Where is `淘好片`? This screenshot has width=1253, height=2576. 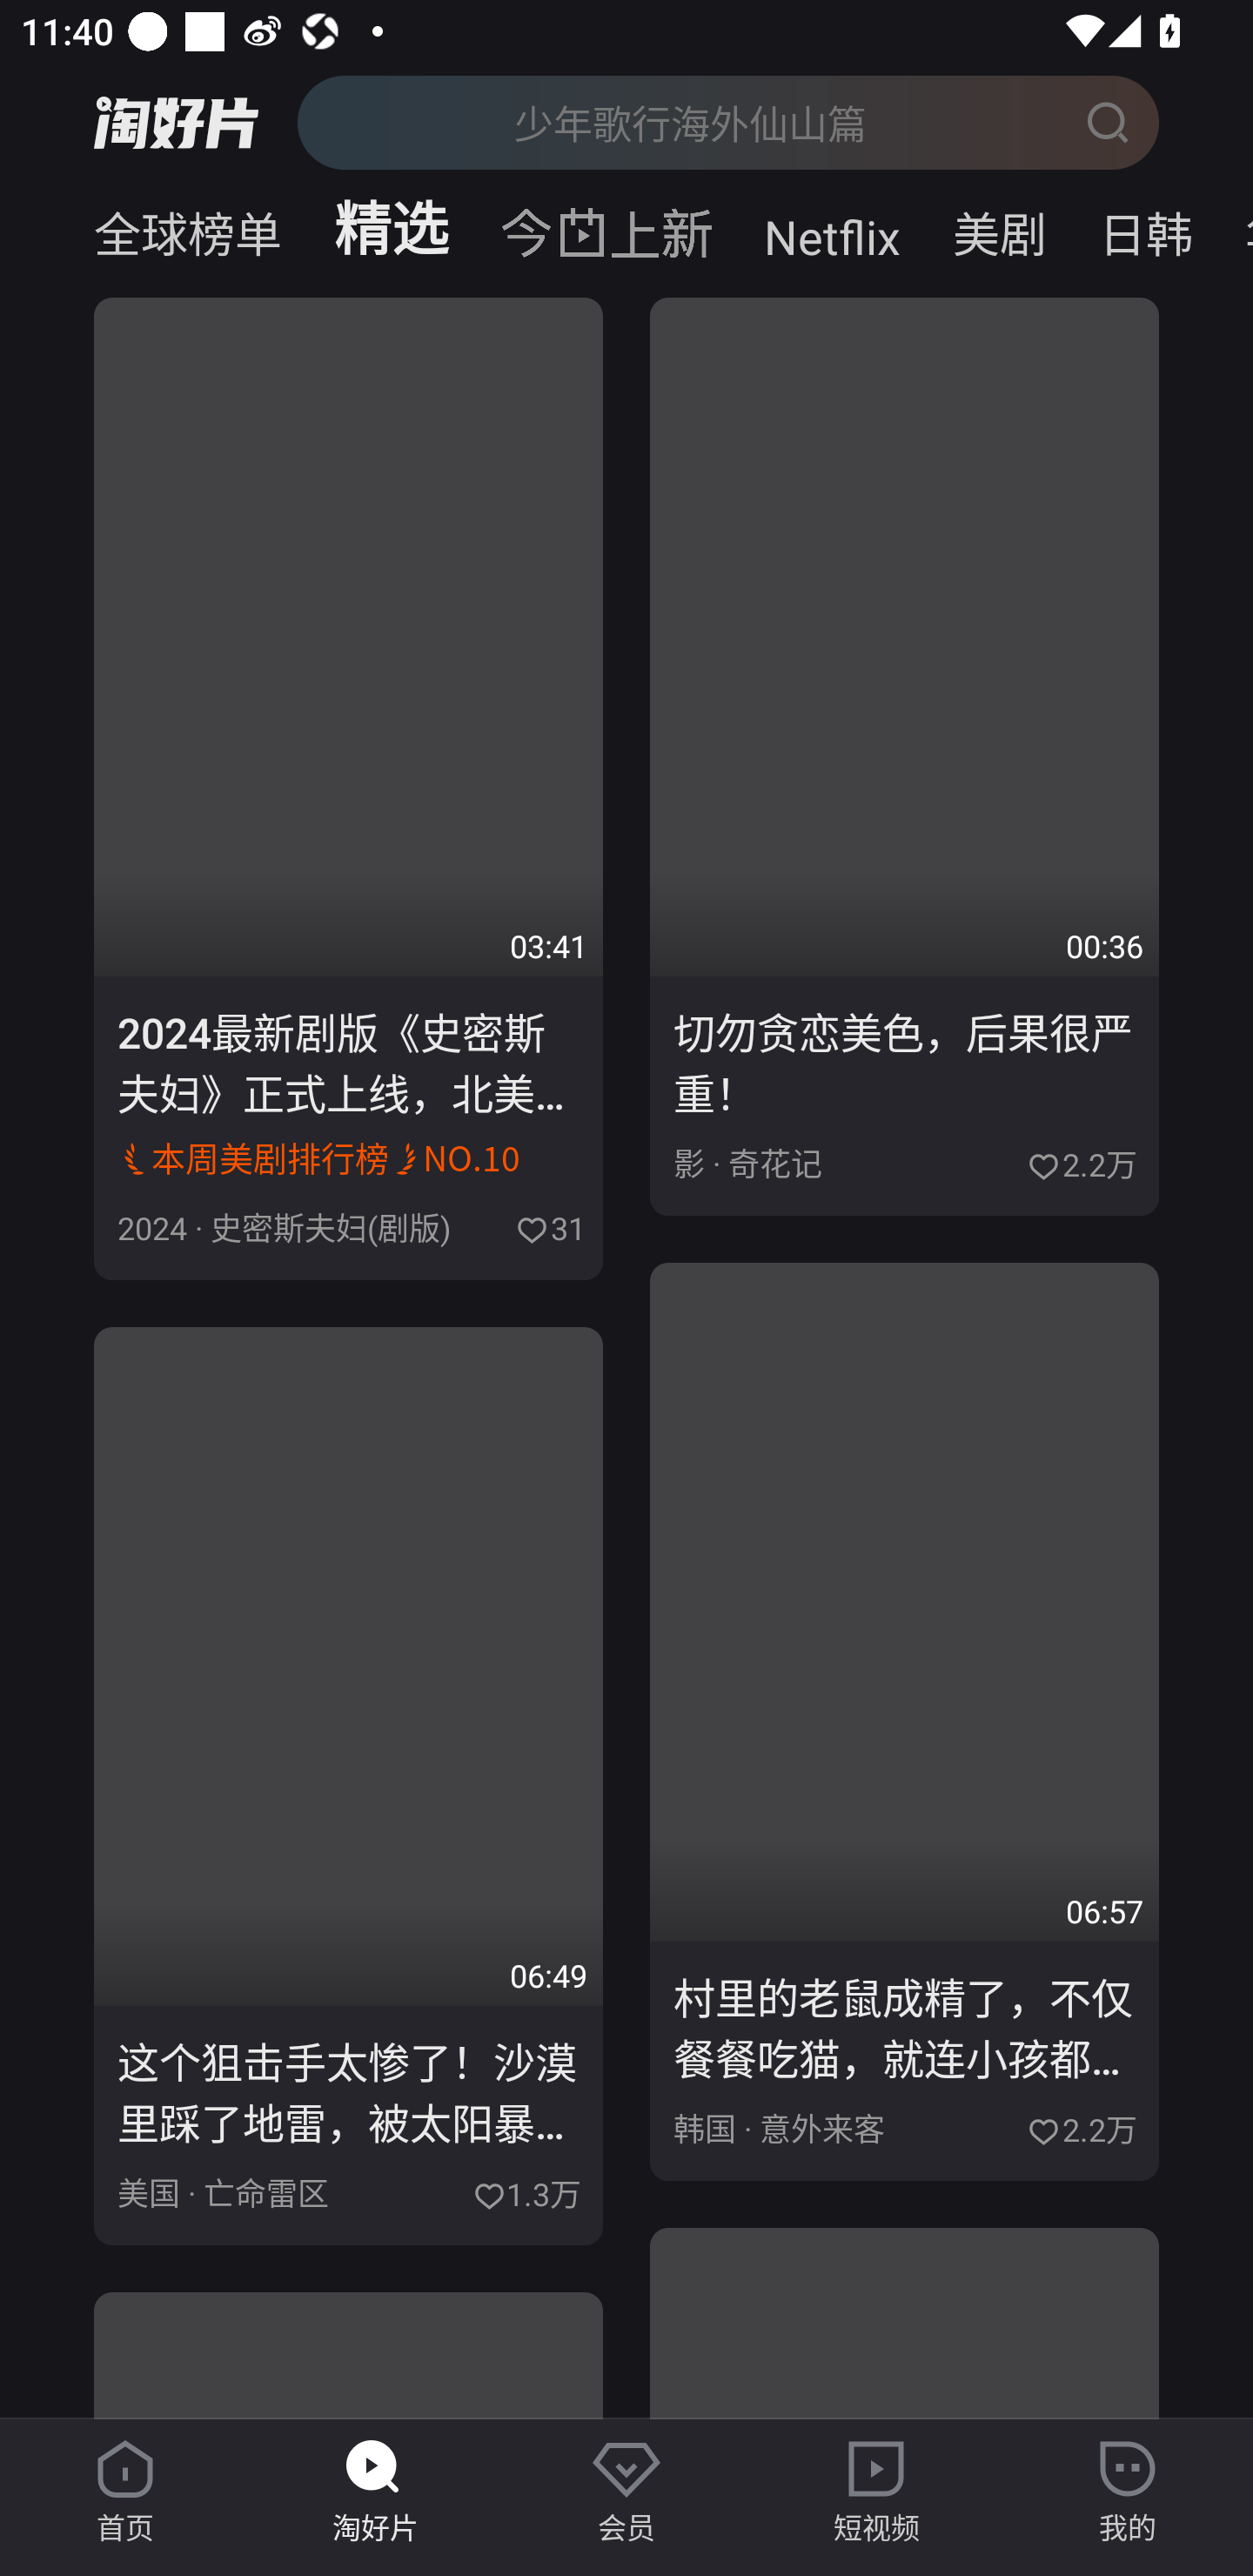
淘好片 is located at coordinates (376, 2492).